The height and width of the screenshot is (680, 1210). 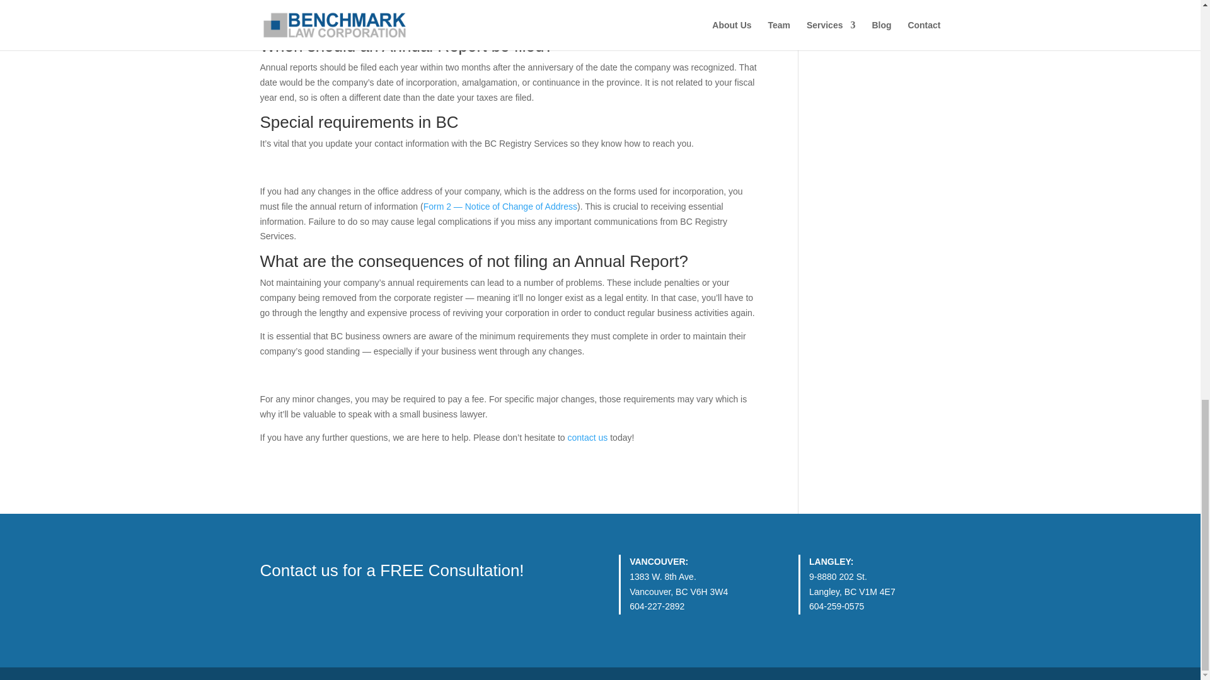 What do you see at coordinates (392, 570) in the screenshot?
I see `Contact us for a FREE Consultation!` at bounding box center [392, 570].